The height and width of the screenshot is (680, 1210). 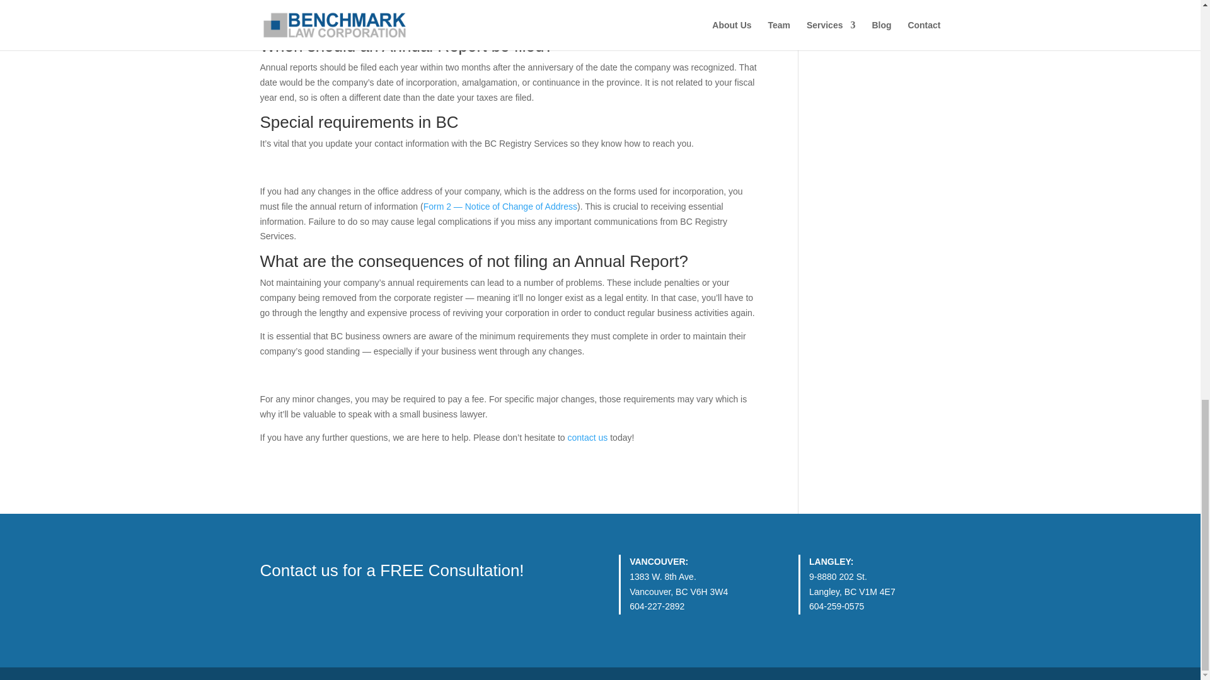 What do you see at coordinates (392, 570) in the screenshot?
I see `Contact us for a FREE Consultation!` at bounding box center [392, 570].